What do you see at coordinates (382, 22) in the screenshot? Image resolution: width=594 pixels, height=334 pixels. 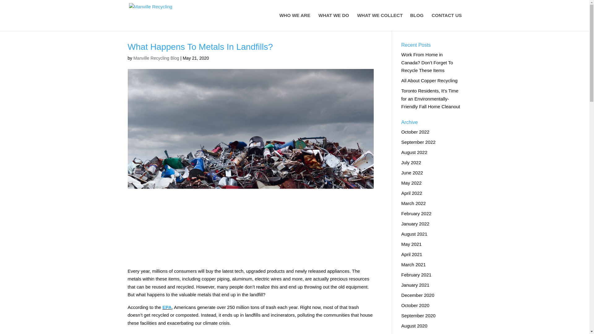 I see `WHAT WE COLLECT` at bounding box center [382, 22].